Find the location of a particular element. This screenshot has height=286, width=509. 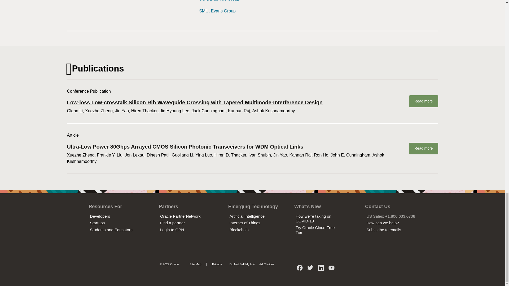

Watch Oracle on YouTube is located at coordinates (331, 270).